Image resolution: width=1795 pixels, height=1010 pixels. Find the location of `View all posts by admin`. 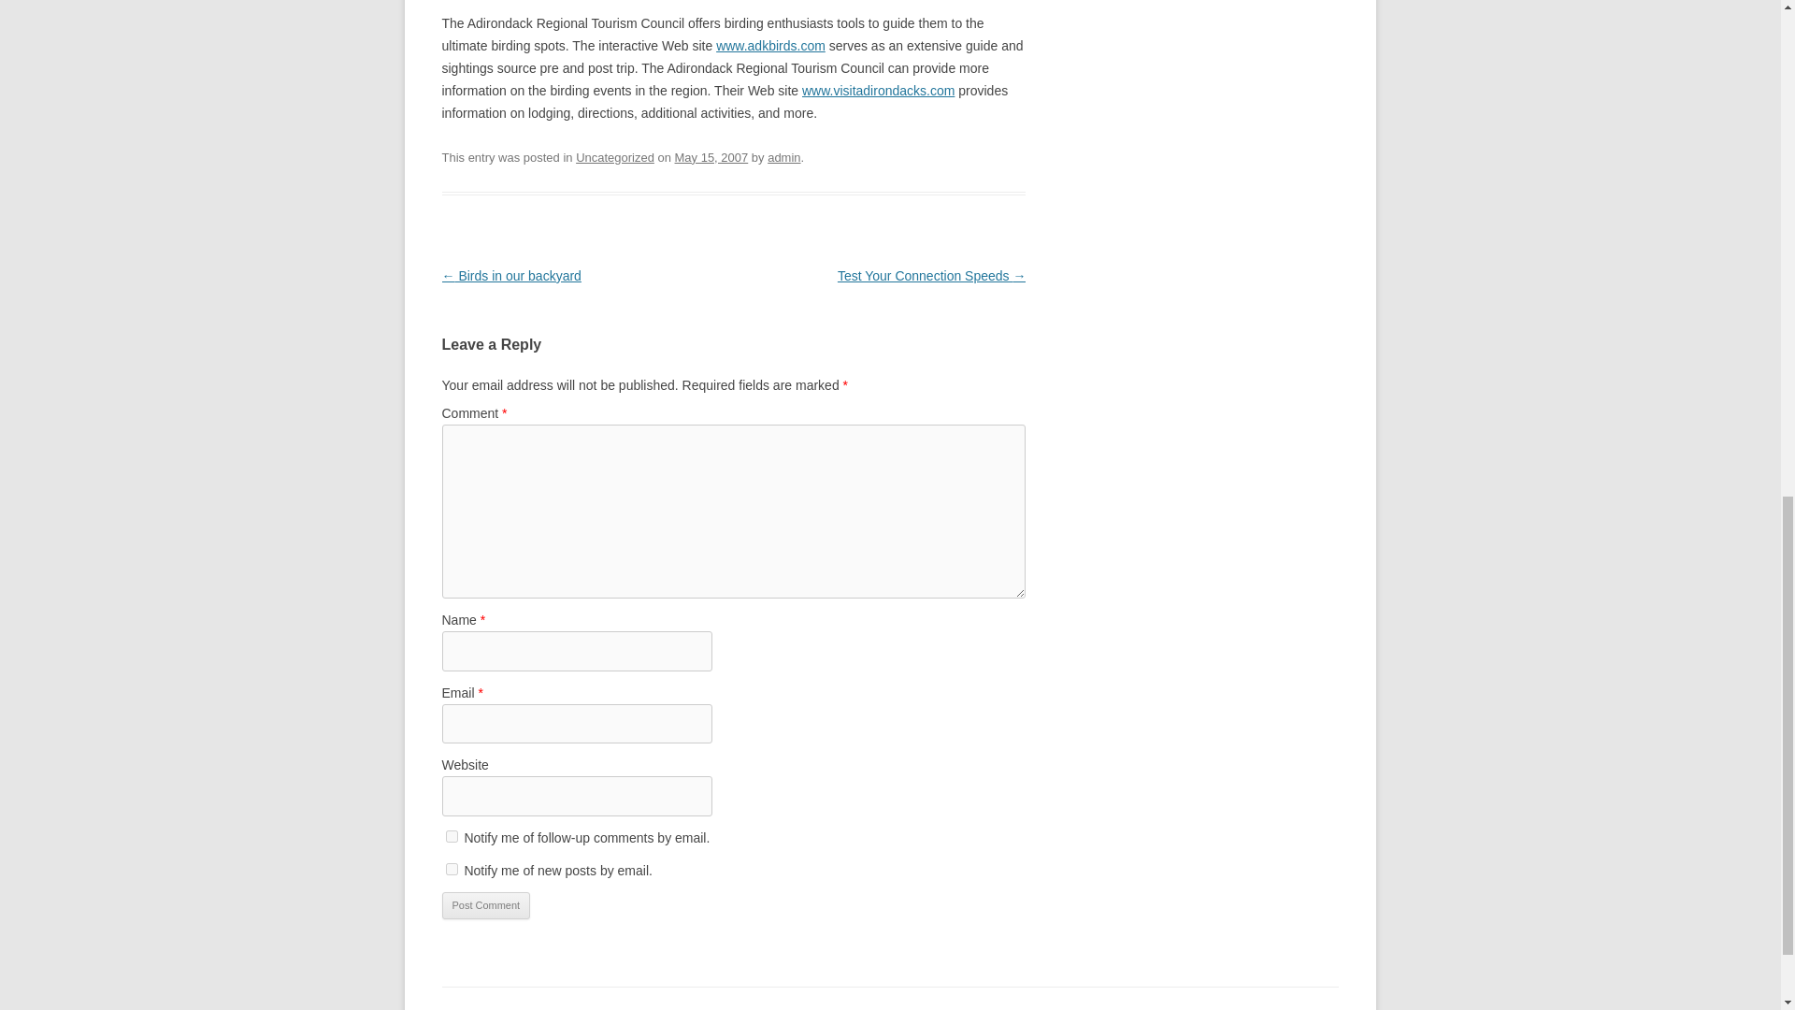

View all posts by admin is located at coordinates (783, 157).